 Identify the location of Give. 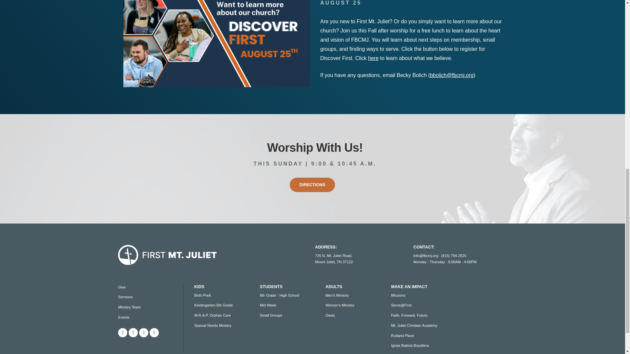
(122, 287).